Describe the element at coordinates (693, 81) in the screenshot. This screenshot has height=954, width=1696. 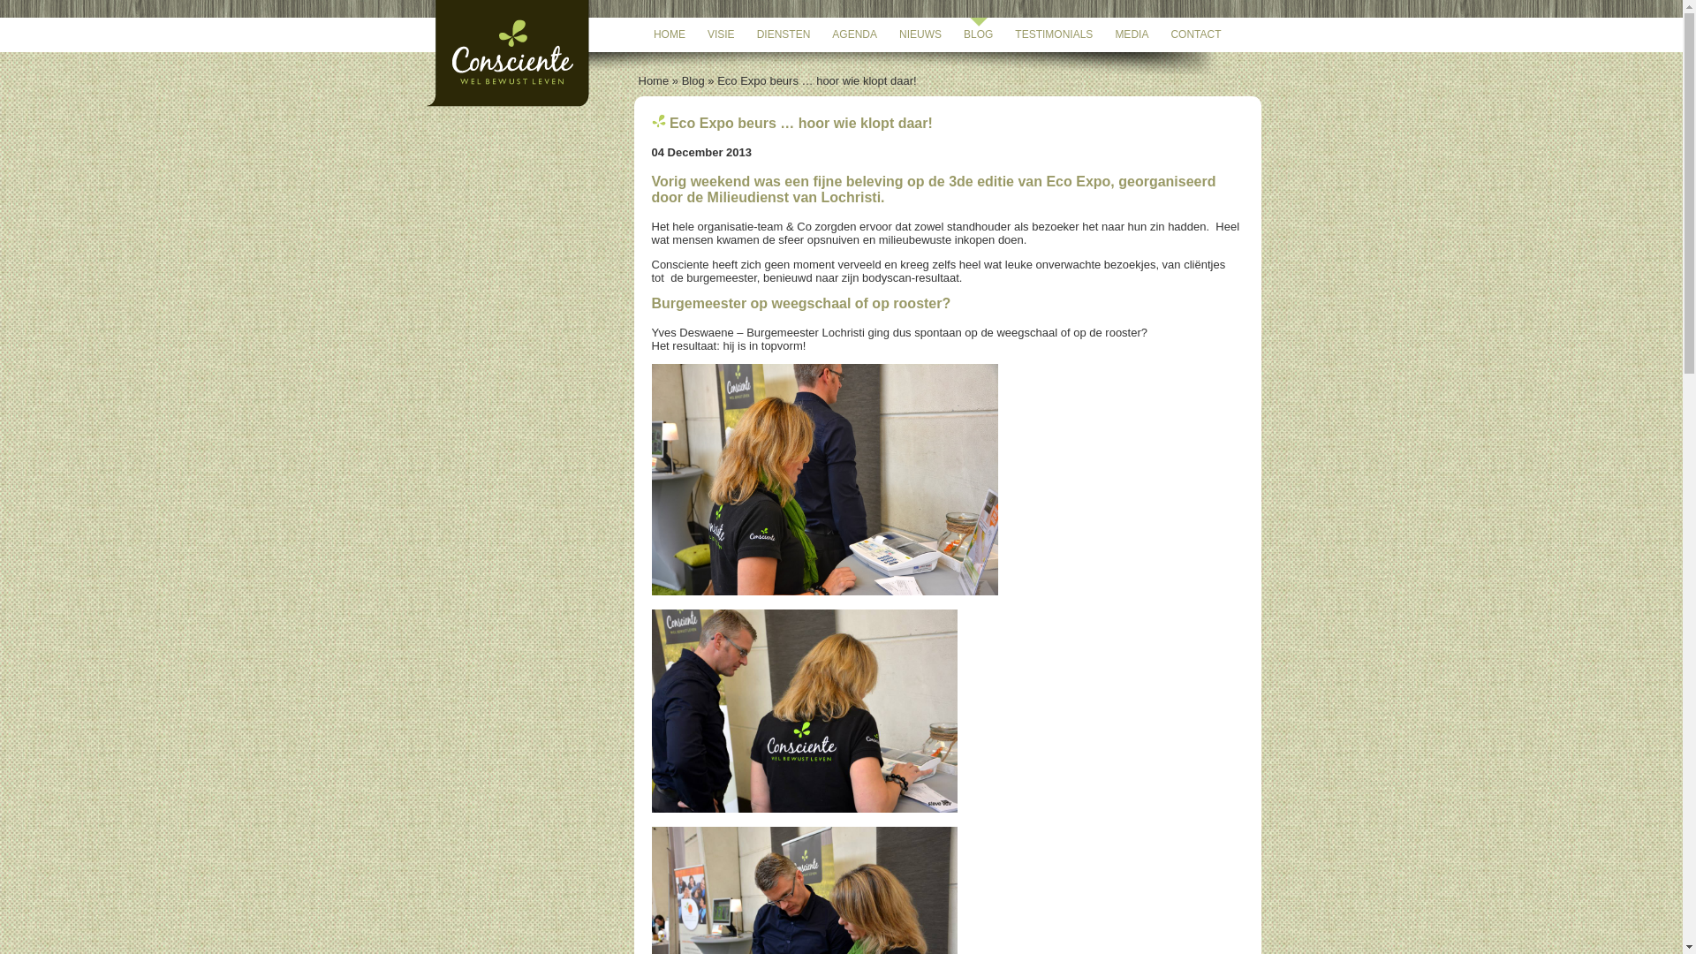
I see `Blog` at that location.